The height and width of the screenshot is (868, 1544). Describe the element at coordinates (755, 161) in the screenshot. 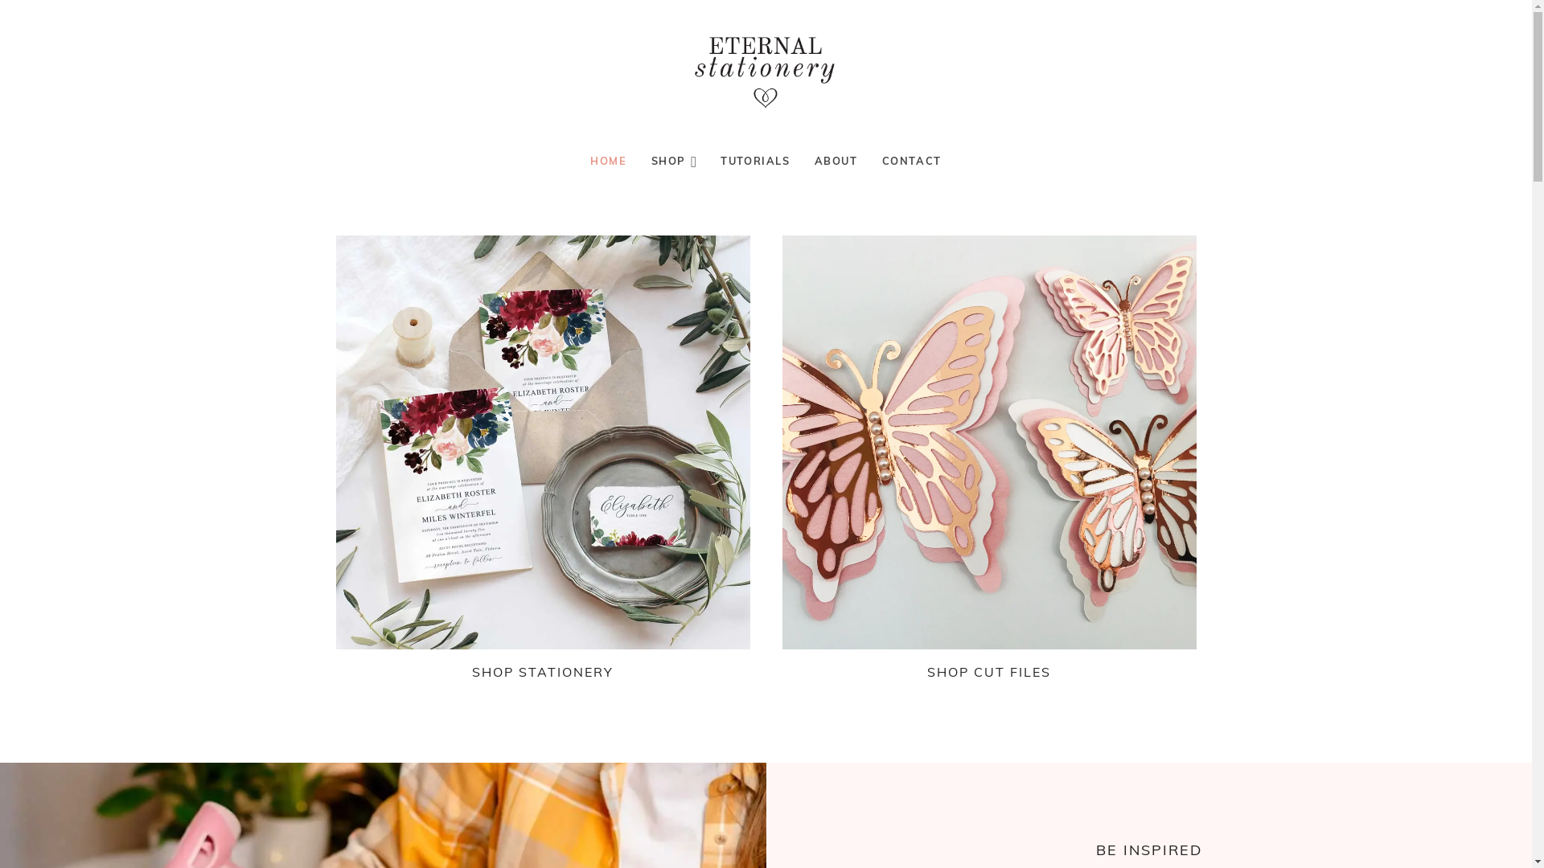

I see `TUTORIALS` at that location.